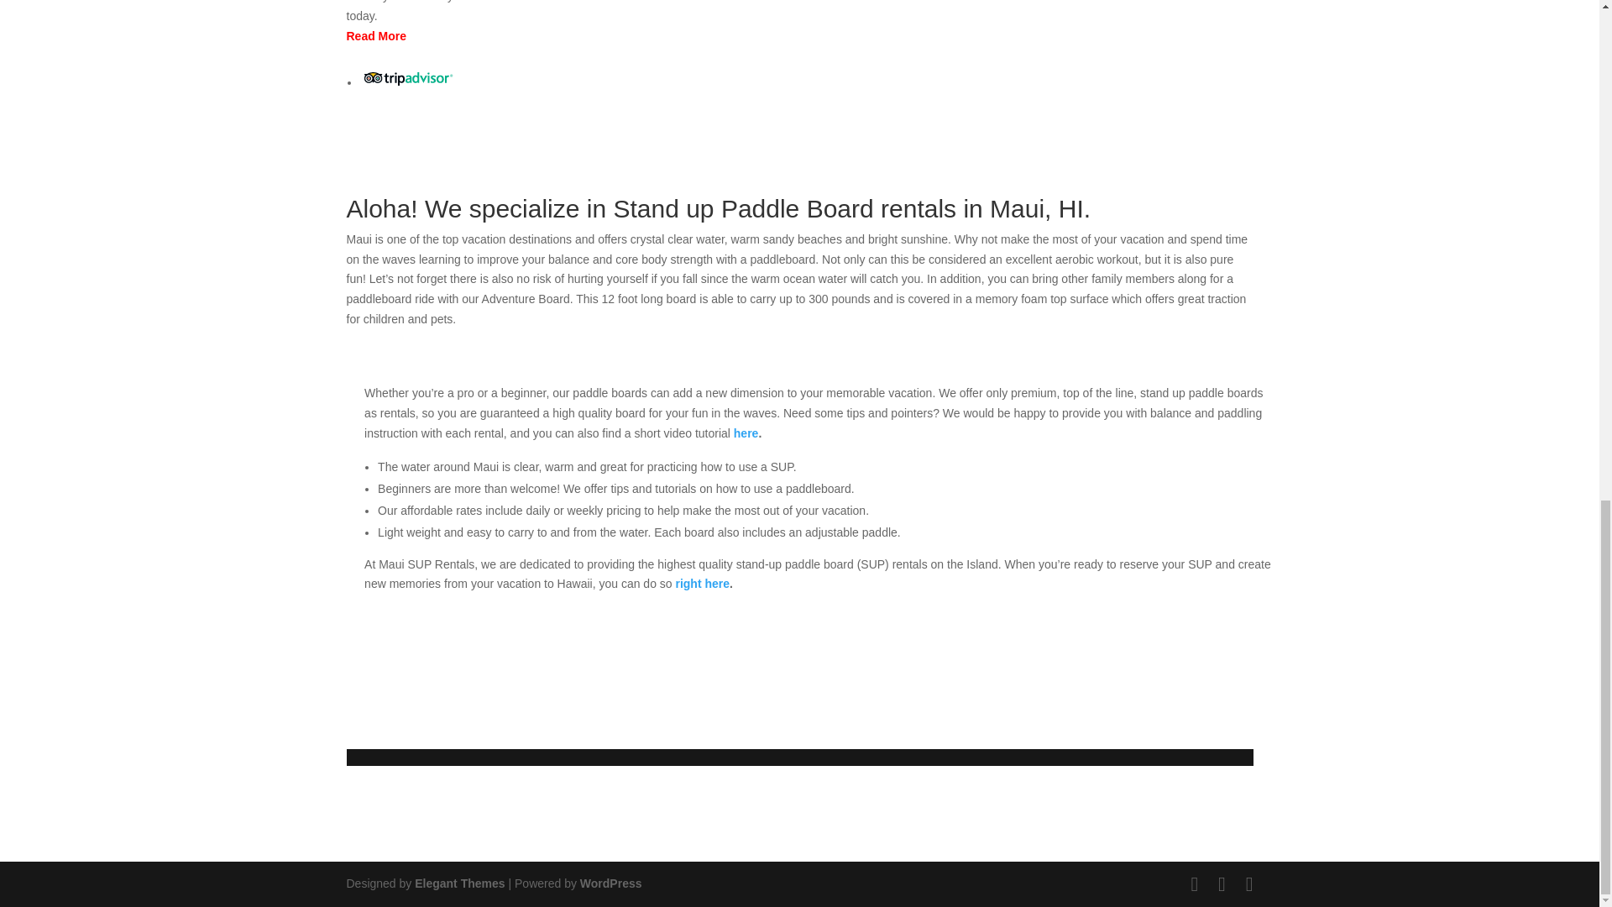  What do you see at coordinates (611, 883) in the screenshot?
I see `WordPress` at bounding box center [611, 883].